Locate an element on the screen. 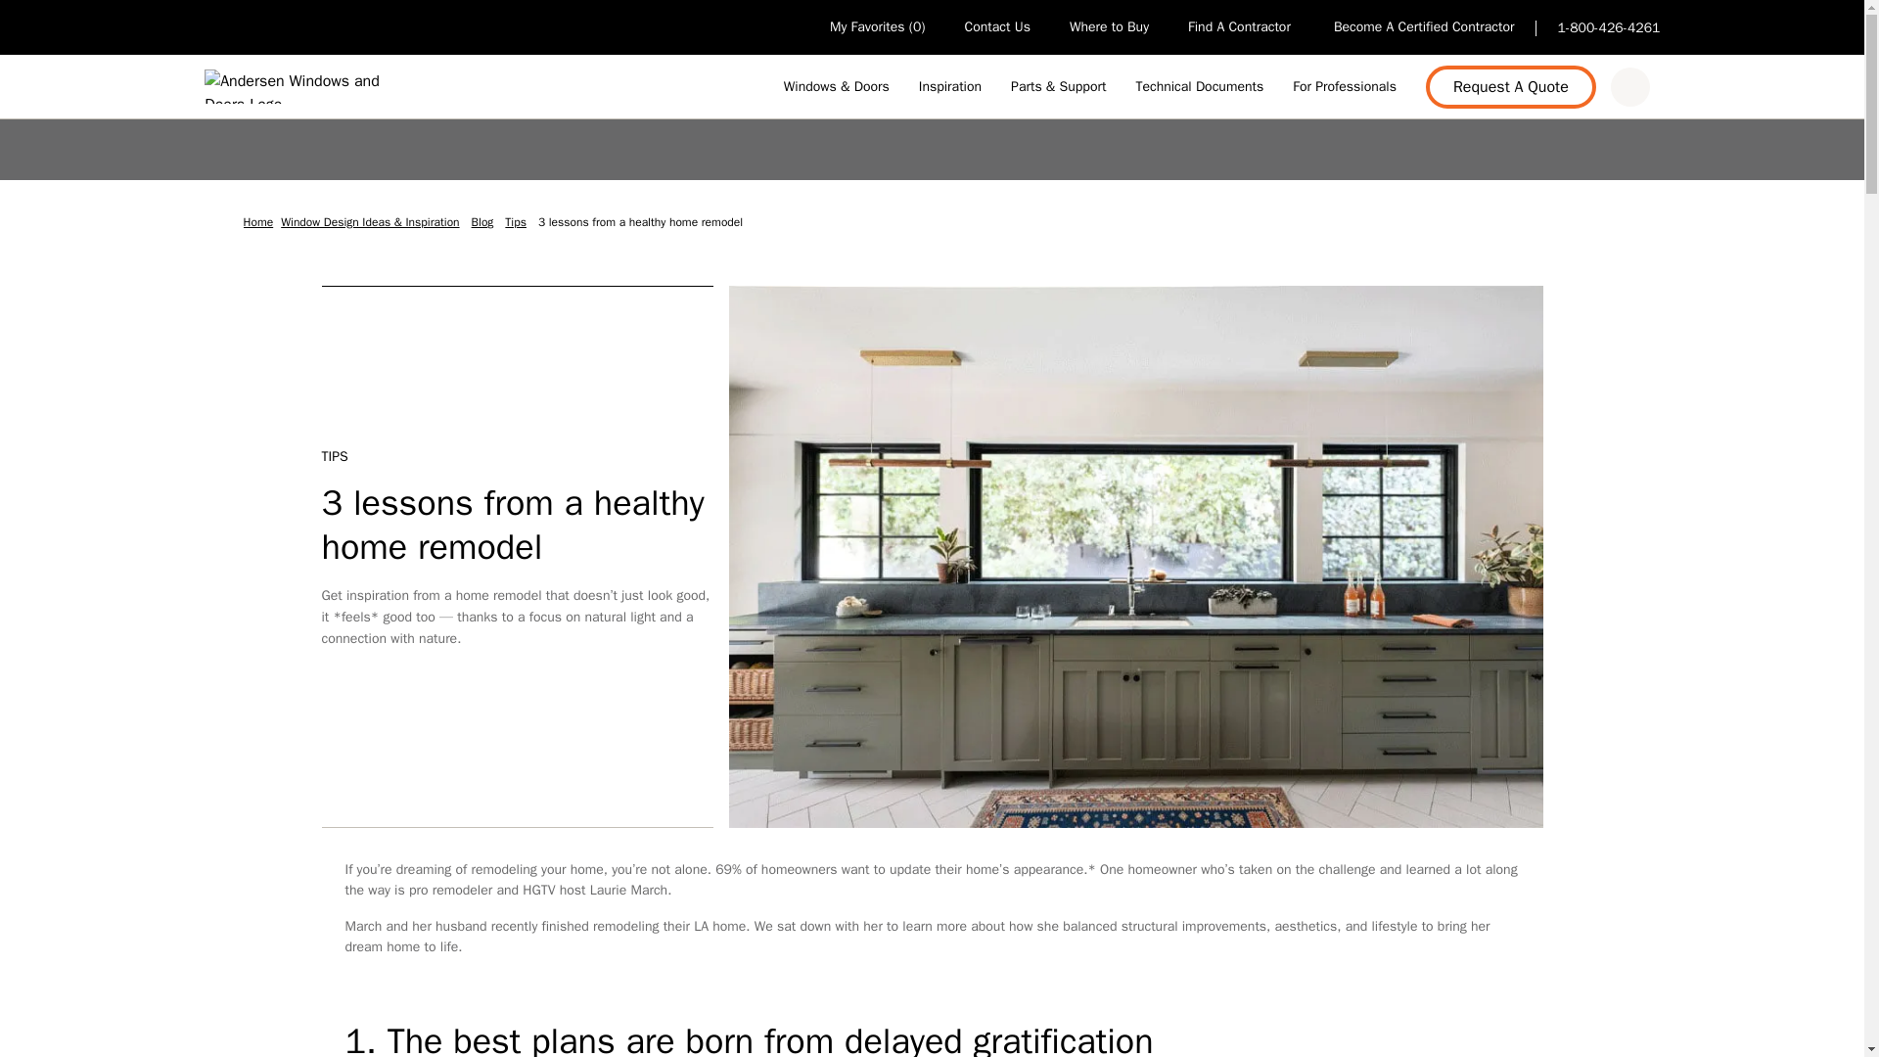 The height and width of the screenshot is (1057, 1879). Technical Documents is located at coordinates (1198, 86).